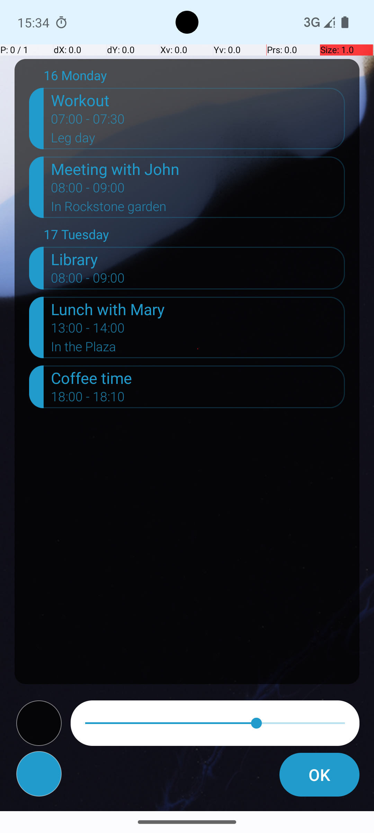  What do you see at coordinates (198, 309) in the screenshot?
I see `Lunch with Mary` at bounding box center [198, 309].